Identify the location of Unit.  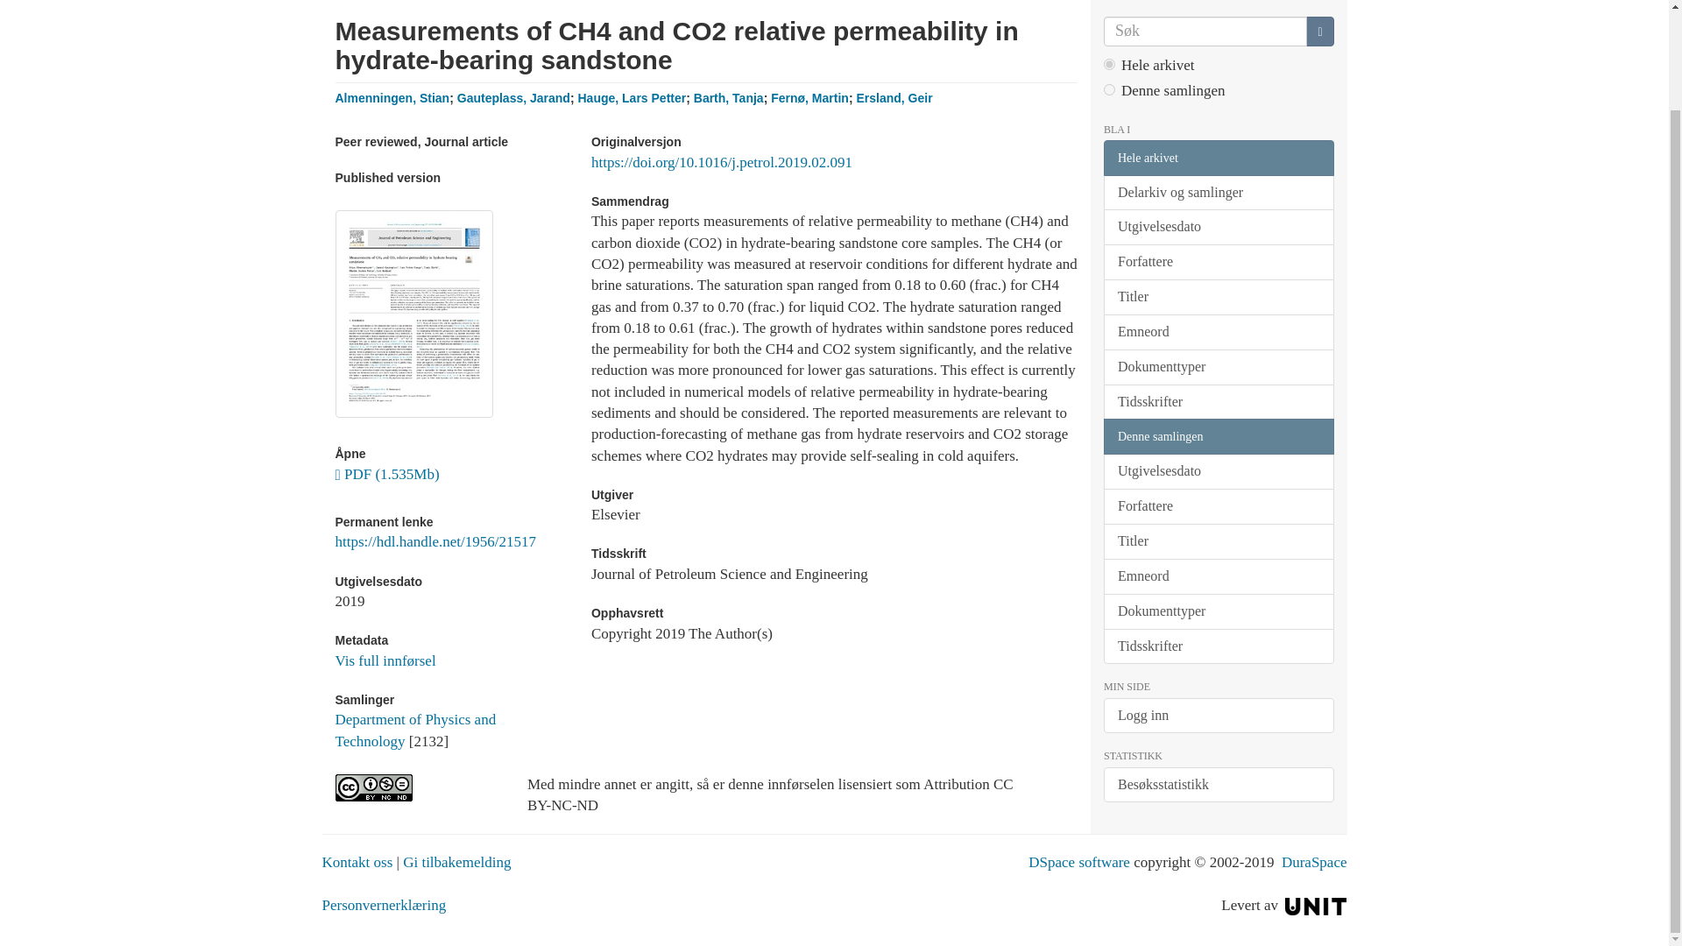
(1316, 905).